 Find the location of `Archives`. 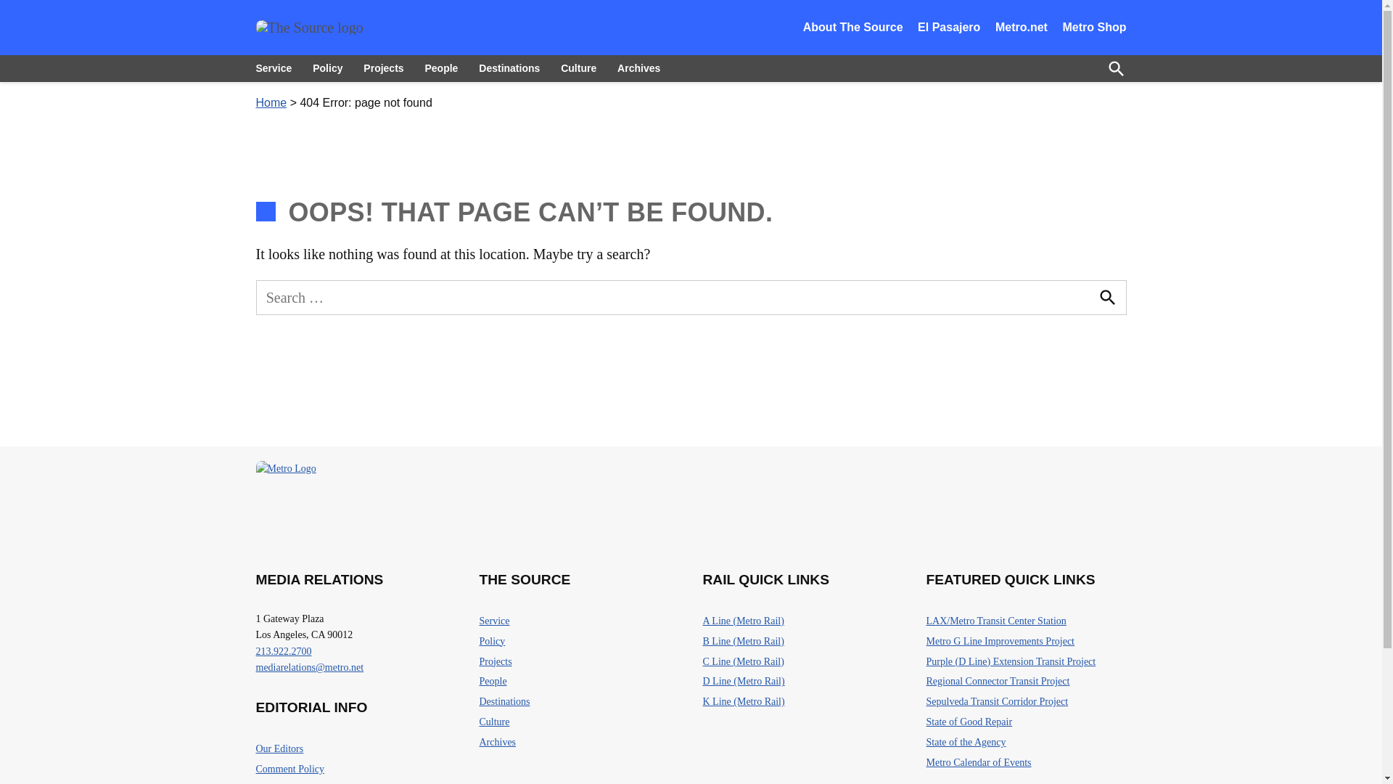

Archives is located at coordinates (638, 68).